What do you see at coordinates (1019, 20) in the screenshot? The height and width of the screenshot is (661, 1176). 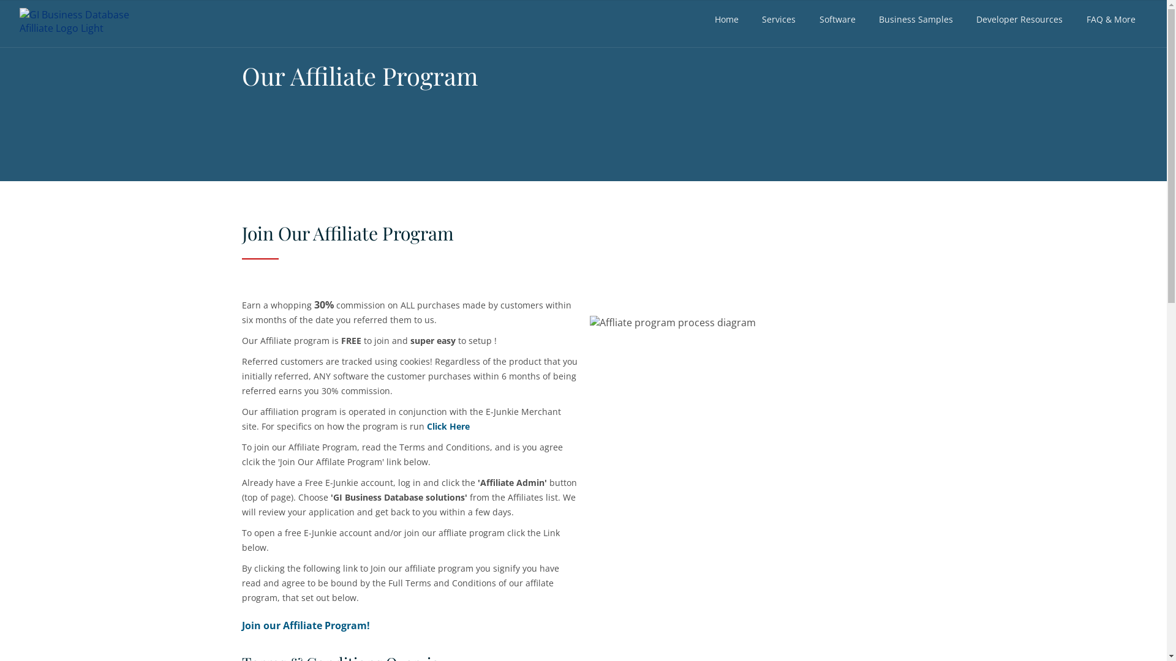 I see `Developer Resources` at bounding box center [1019, 20].